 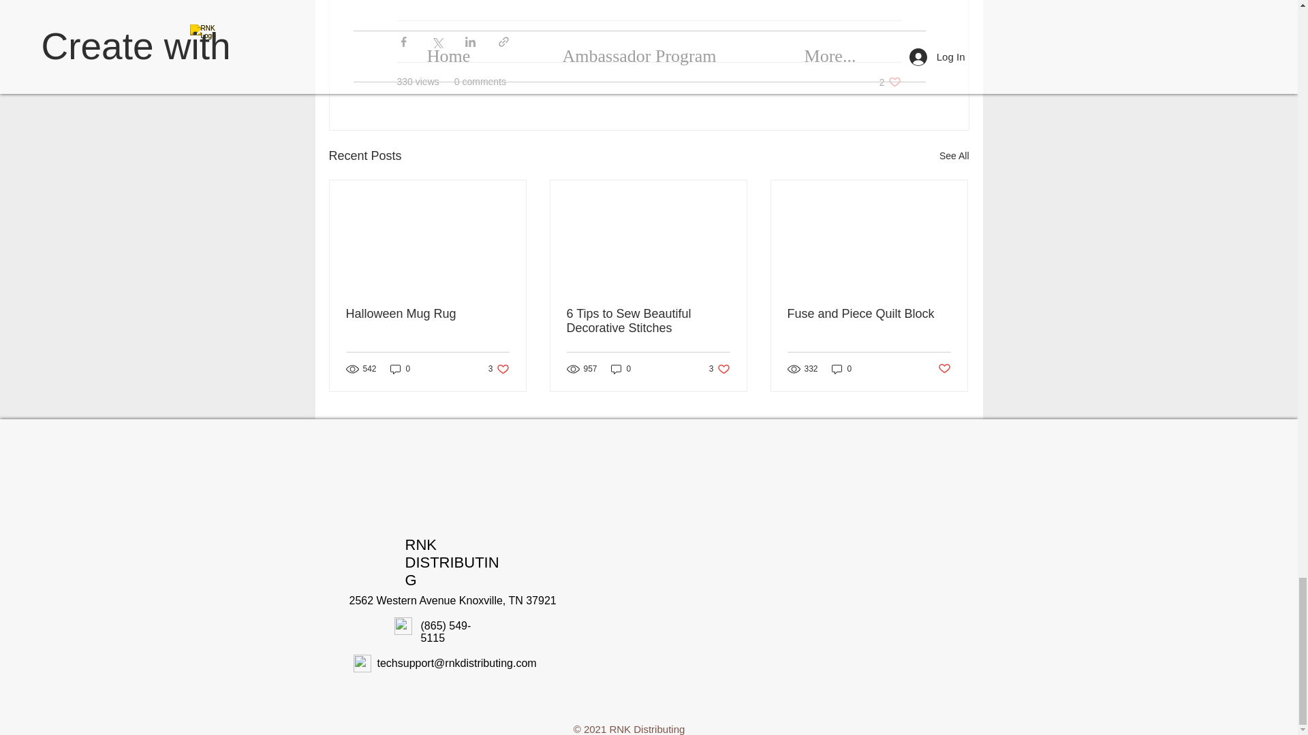 What do you see at coordinates (869, 314) in the screenshot?
I see `0` at bounding box center [869, 314].